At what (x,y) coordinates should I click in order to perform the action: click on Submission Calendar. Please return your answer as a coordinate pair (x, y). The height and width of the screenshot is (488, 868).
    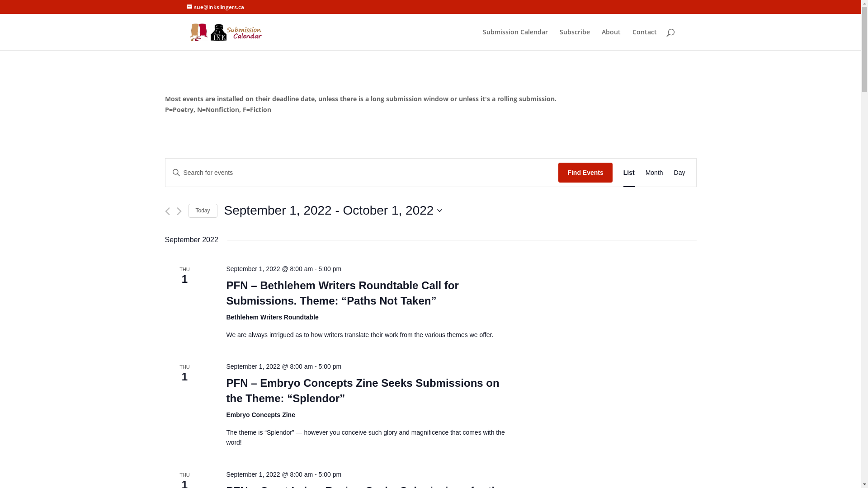
    Looking at the image, I should click on (515, 40).